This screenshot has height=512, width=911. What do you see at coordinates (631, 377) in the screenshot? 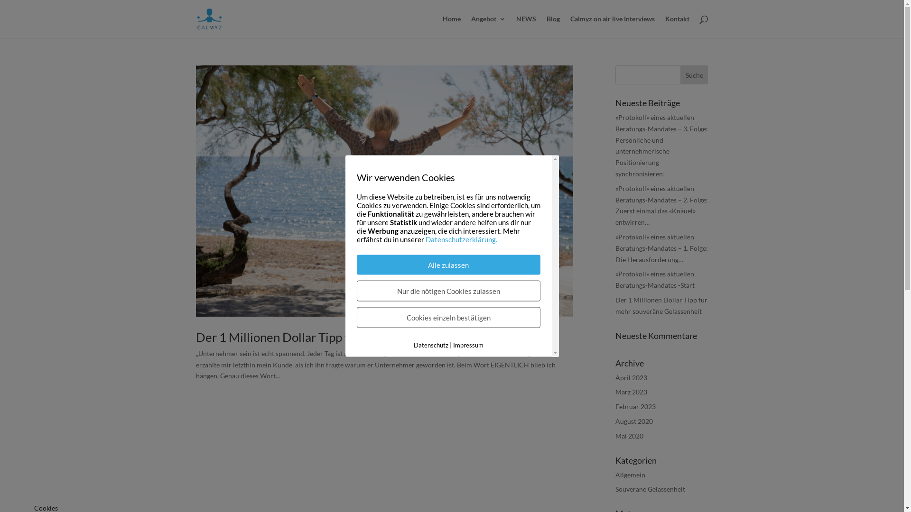
I see `April 2023` at bounding box center [631, 377].